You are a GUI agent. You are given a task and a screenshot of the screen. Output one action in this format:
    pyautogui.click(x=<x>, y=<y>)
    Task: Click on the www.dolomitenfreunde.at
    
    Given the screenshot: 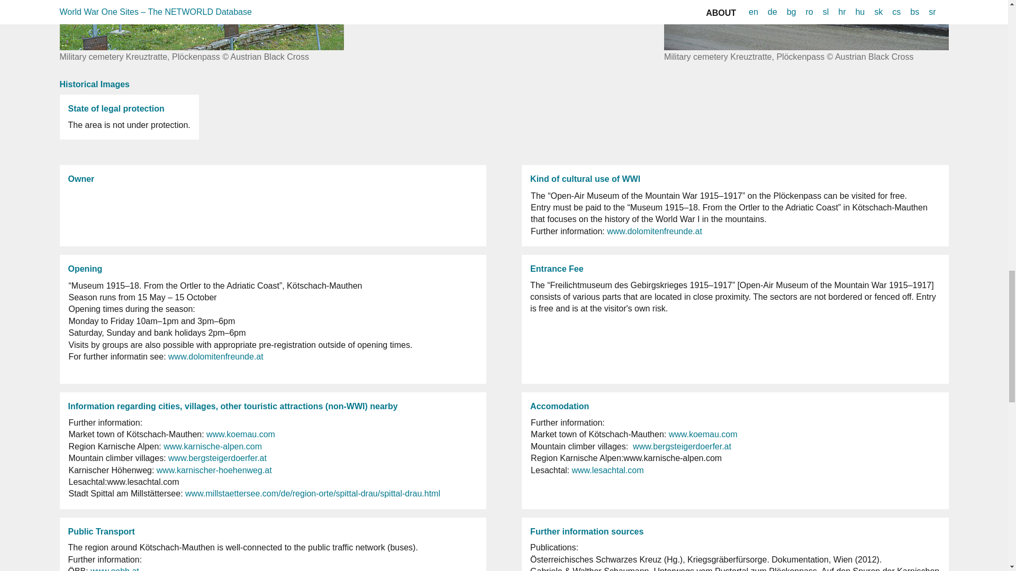 What is the action you would take?
    pyautogui.click(x=216, y=356)
    